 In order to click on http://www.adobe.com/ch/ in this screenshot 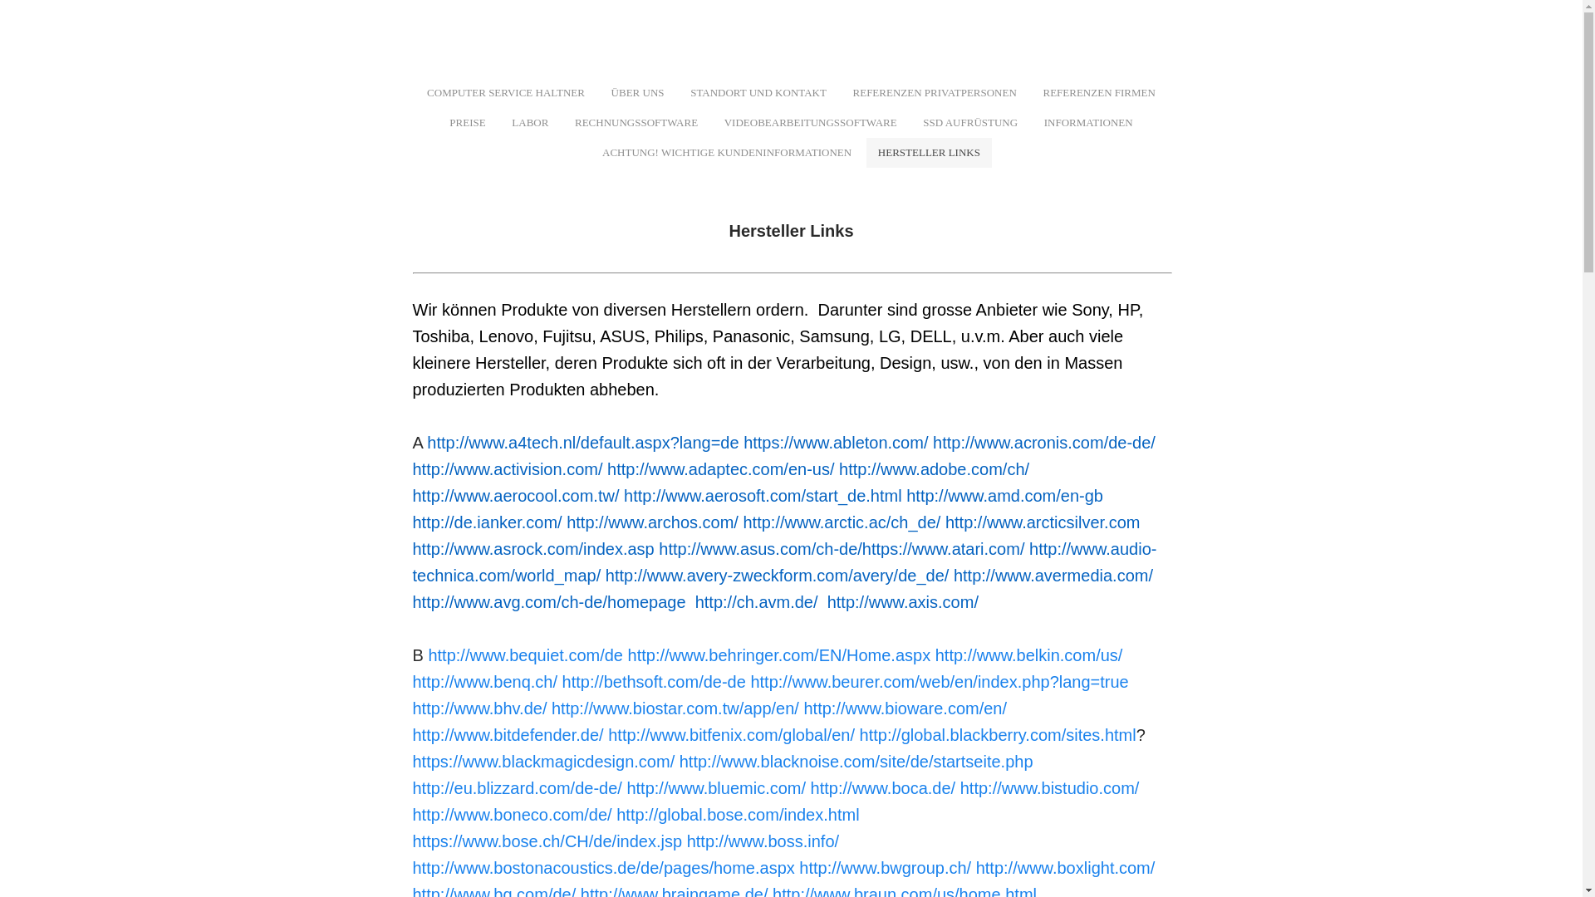, I will do `click(934, 469)`.